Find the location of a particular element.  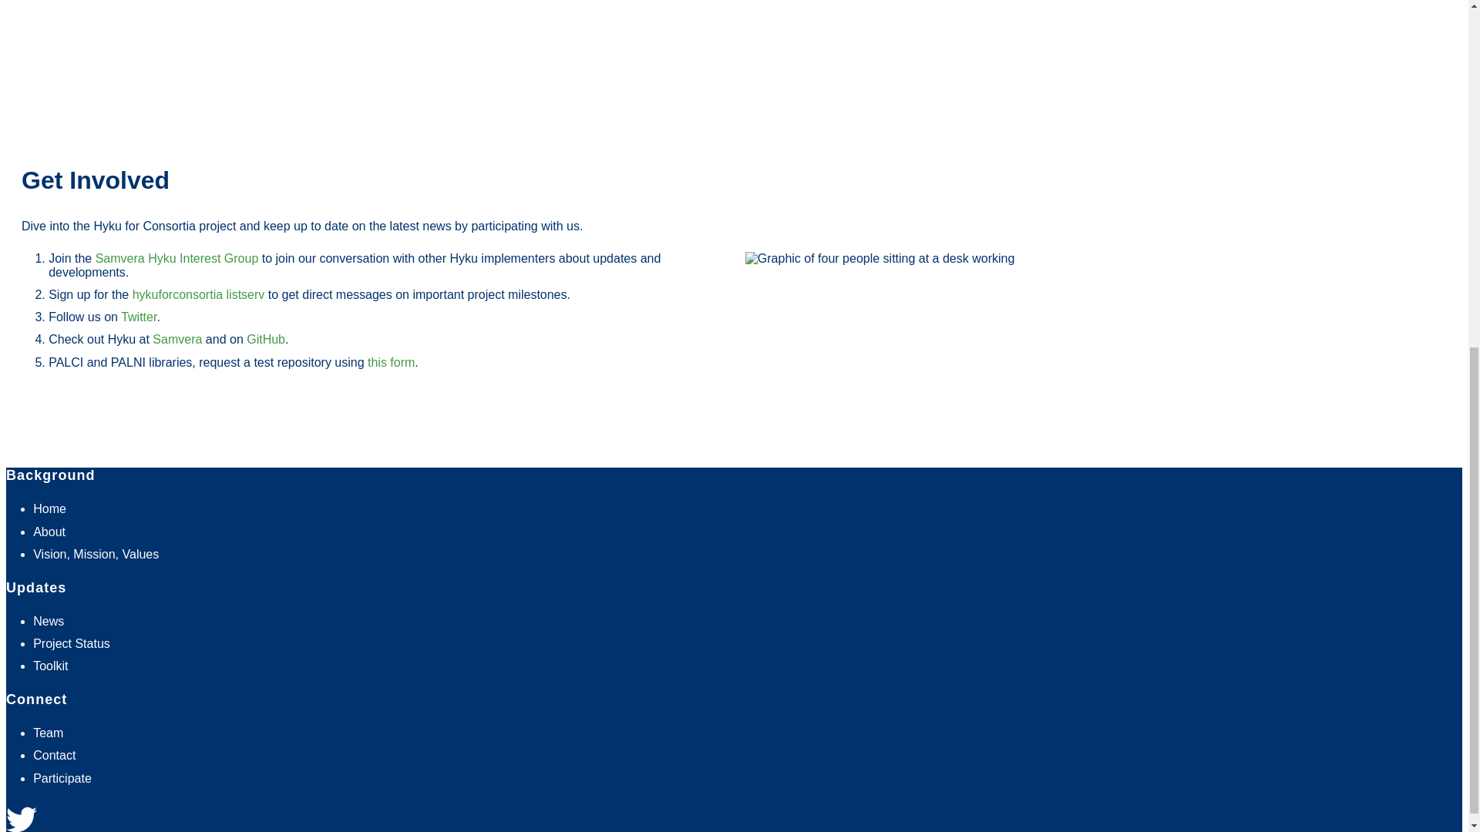

Toolkit is located at coordinates (50, 666).